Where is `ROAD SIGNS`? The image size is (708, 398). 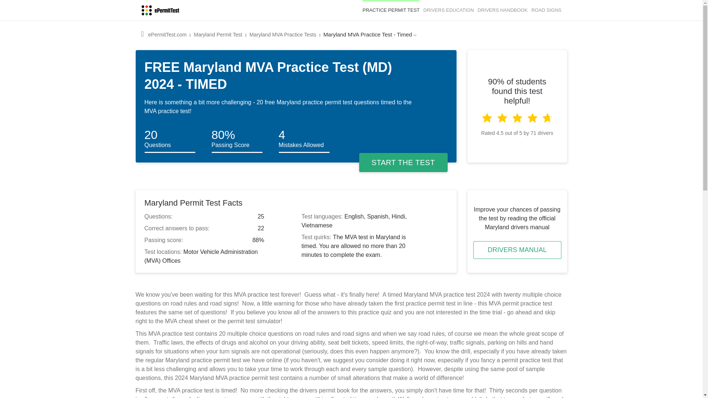
ROAD SIGNS is located at coordinates (546, 10).